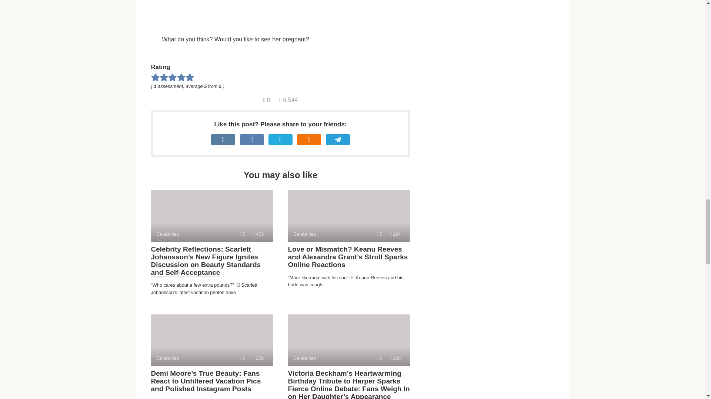 This screenshot has width=711, height=399. I want to click on Views, so click(243, 358).